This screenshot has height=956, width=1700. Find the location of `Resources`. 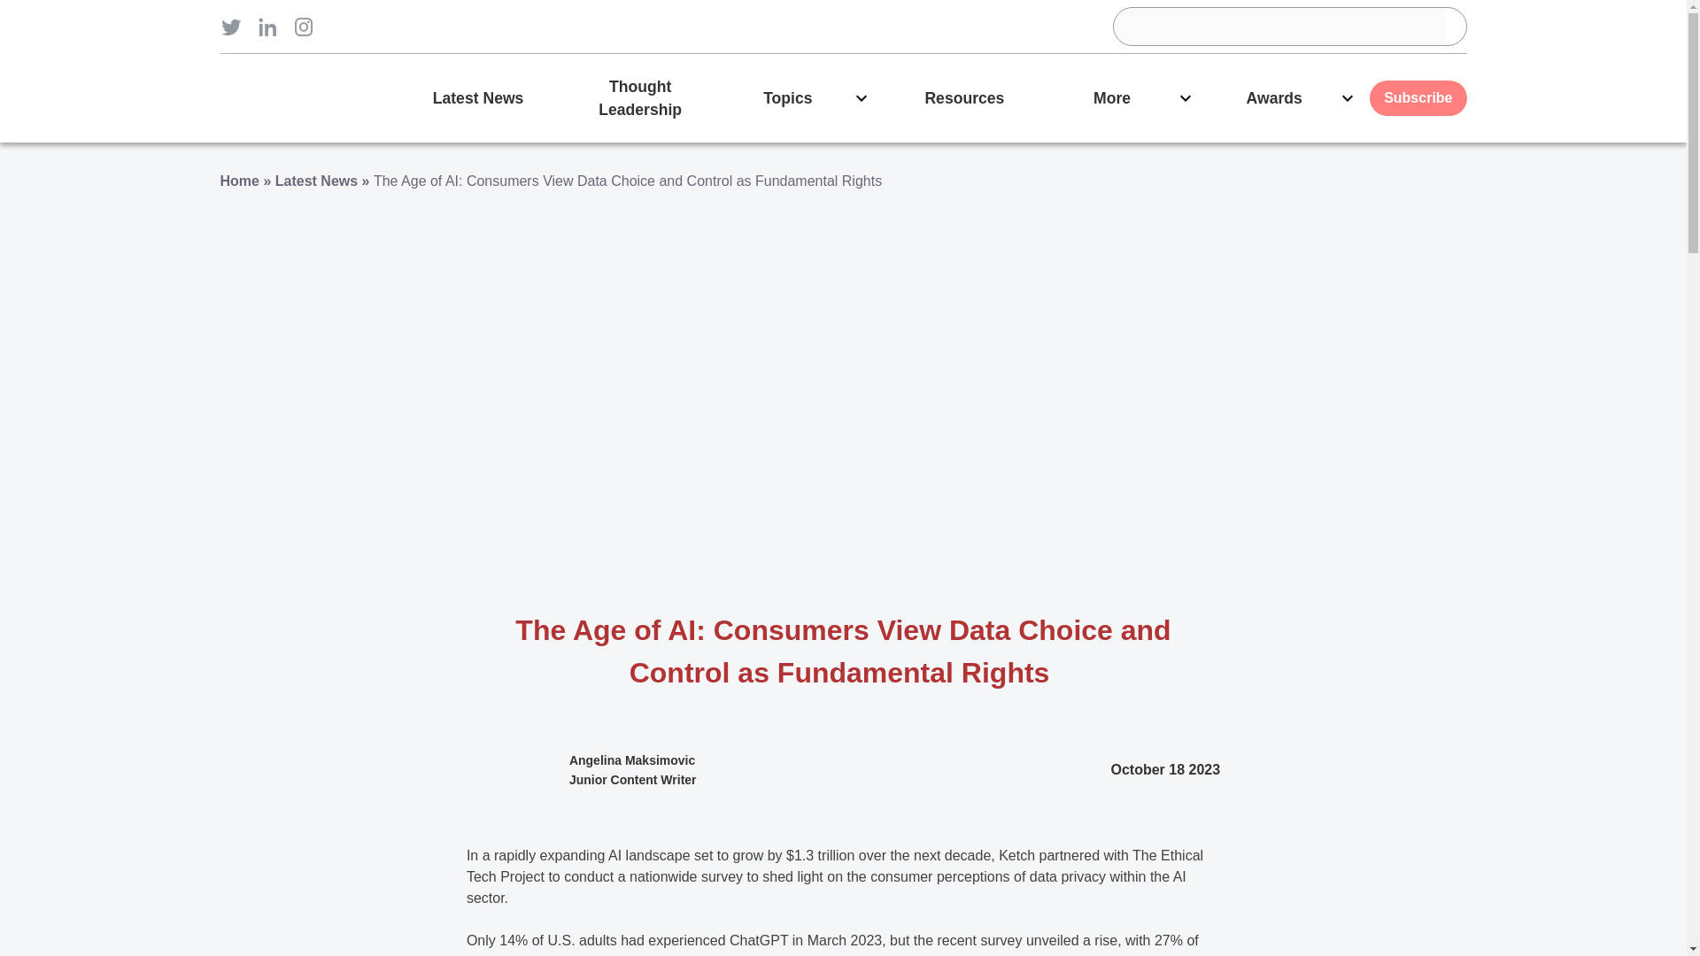

Resources is located at coordinates (964, 97).